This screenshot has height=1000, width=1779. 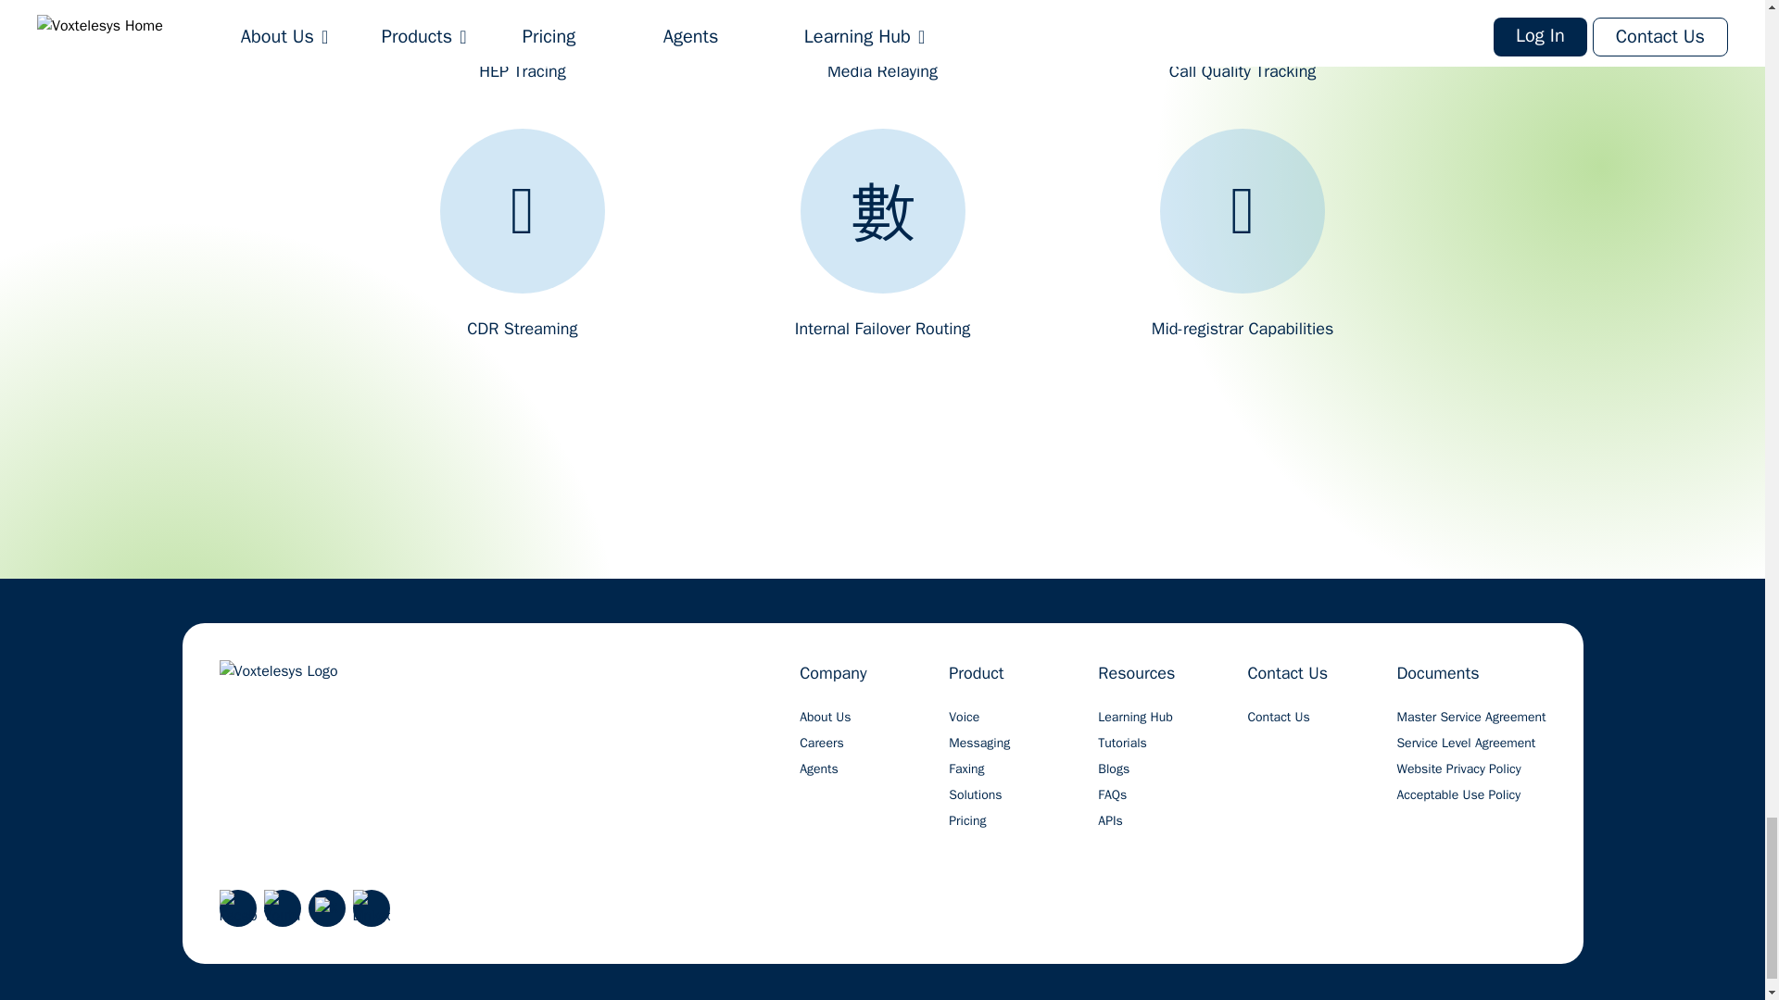 What do you see at coordinates (523, 42) in the screenshot?
I see `HEP Tracing` at bounding box center [523, 42].